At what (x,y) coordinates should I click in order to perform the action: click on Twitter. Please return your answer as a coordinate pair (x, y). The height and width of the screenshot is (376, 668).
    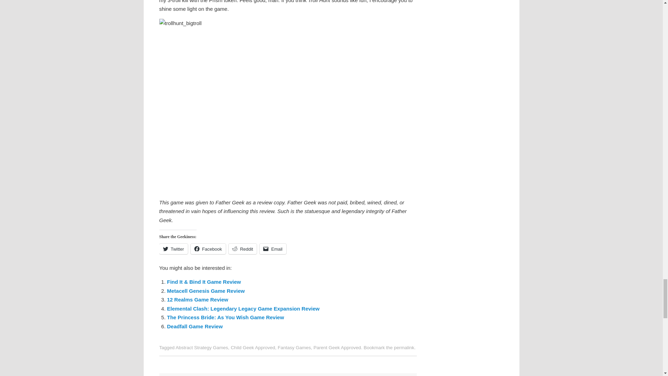
    Looking at the image, I should click on (173, 249).